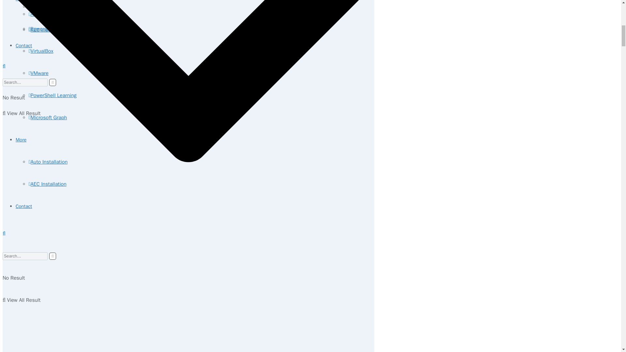 The height and width of the screenshot is (352, 626). Describe the element at coordinates (48, 118) in the screenshot. I see `Microsoft Graph` at that location.